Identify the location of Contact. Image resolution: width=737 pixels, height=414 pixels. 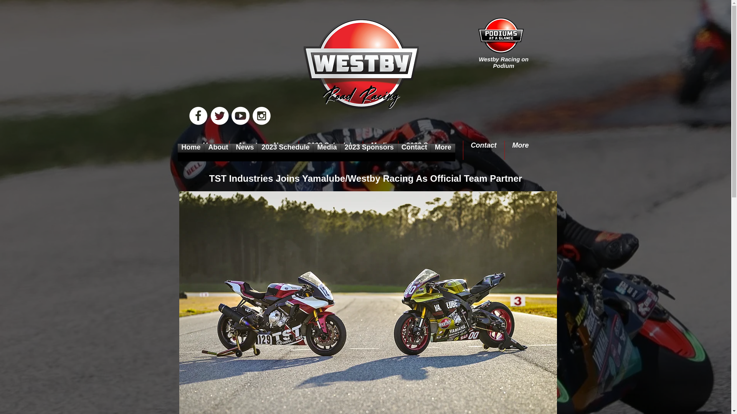
(484, 150).